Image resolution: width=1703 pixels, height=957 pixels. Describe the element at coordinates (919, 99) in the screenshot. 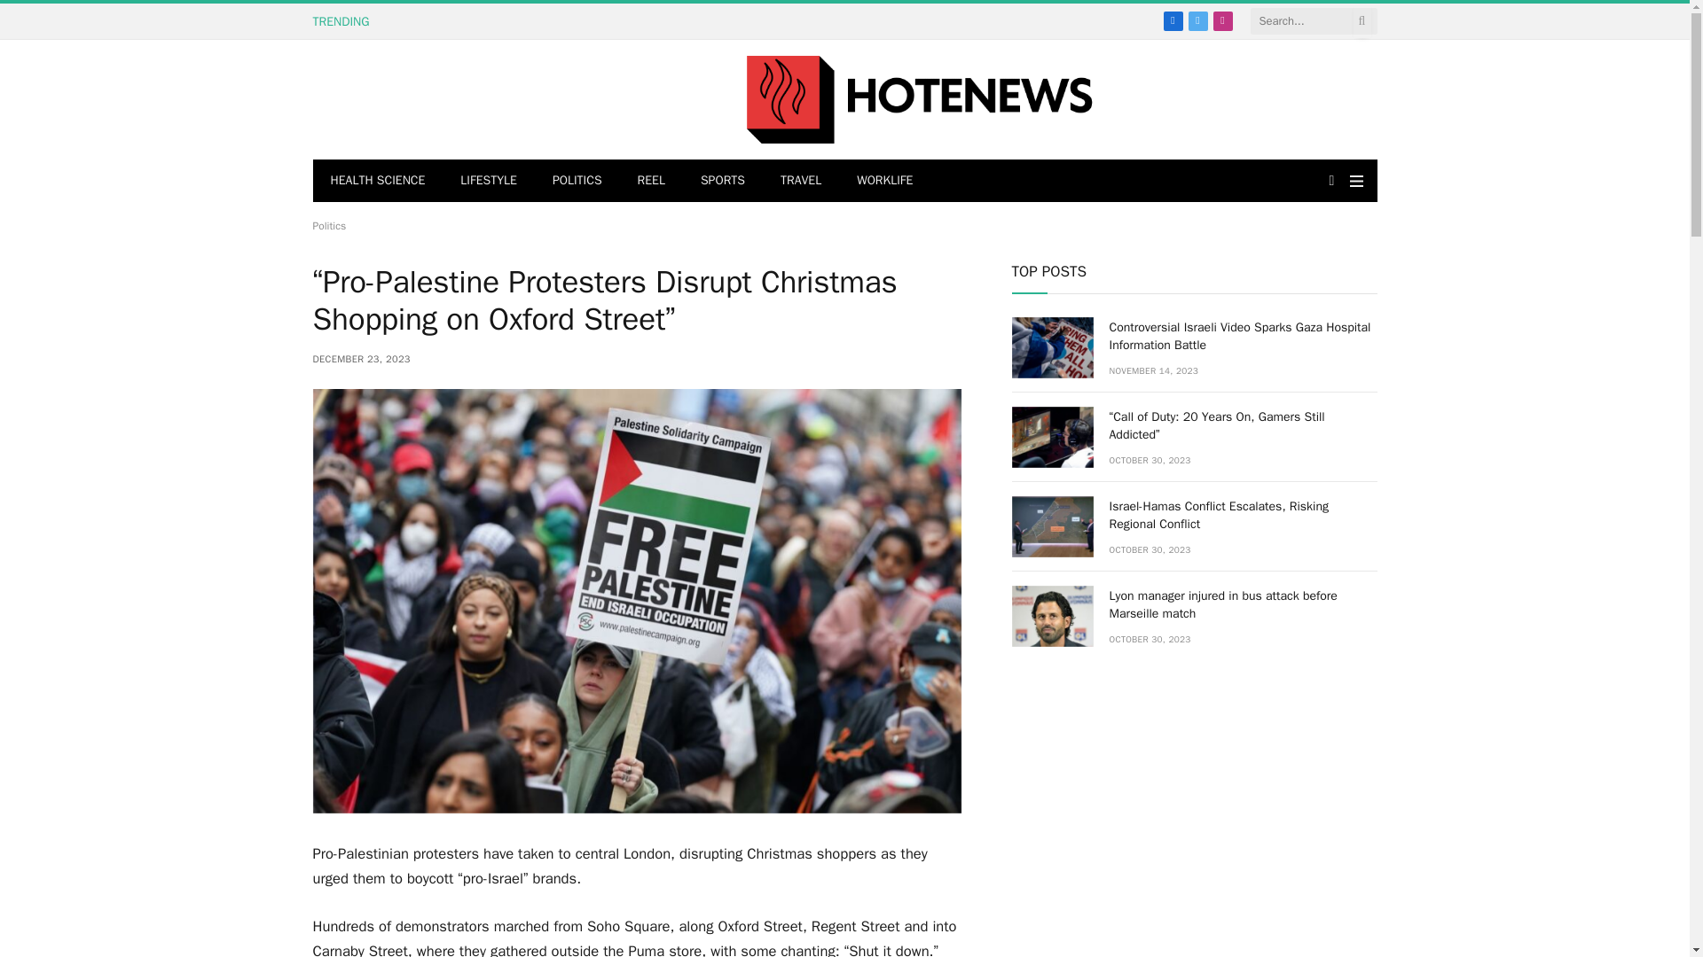

I see `Hote News` at that location.